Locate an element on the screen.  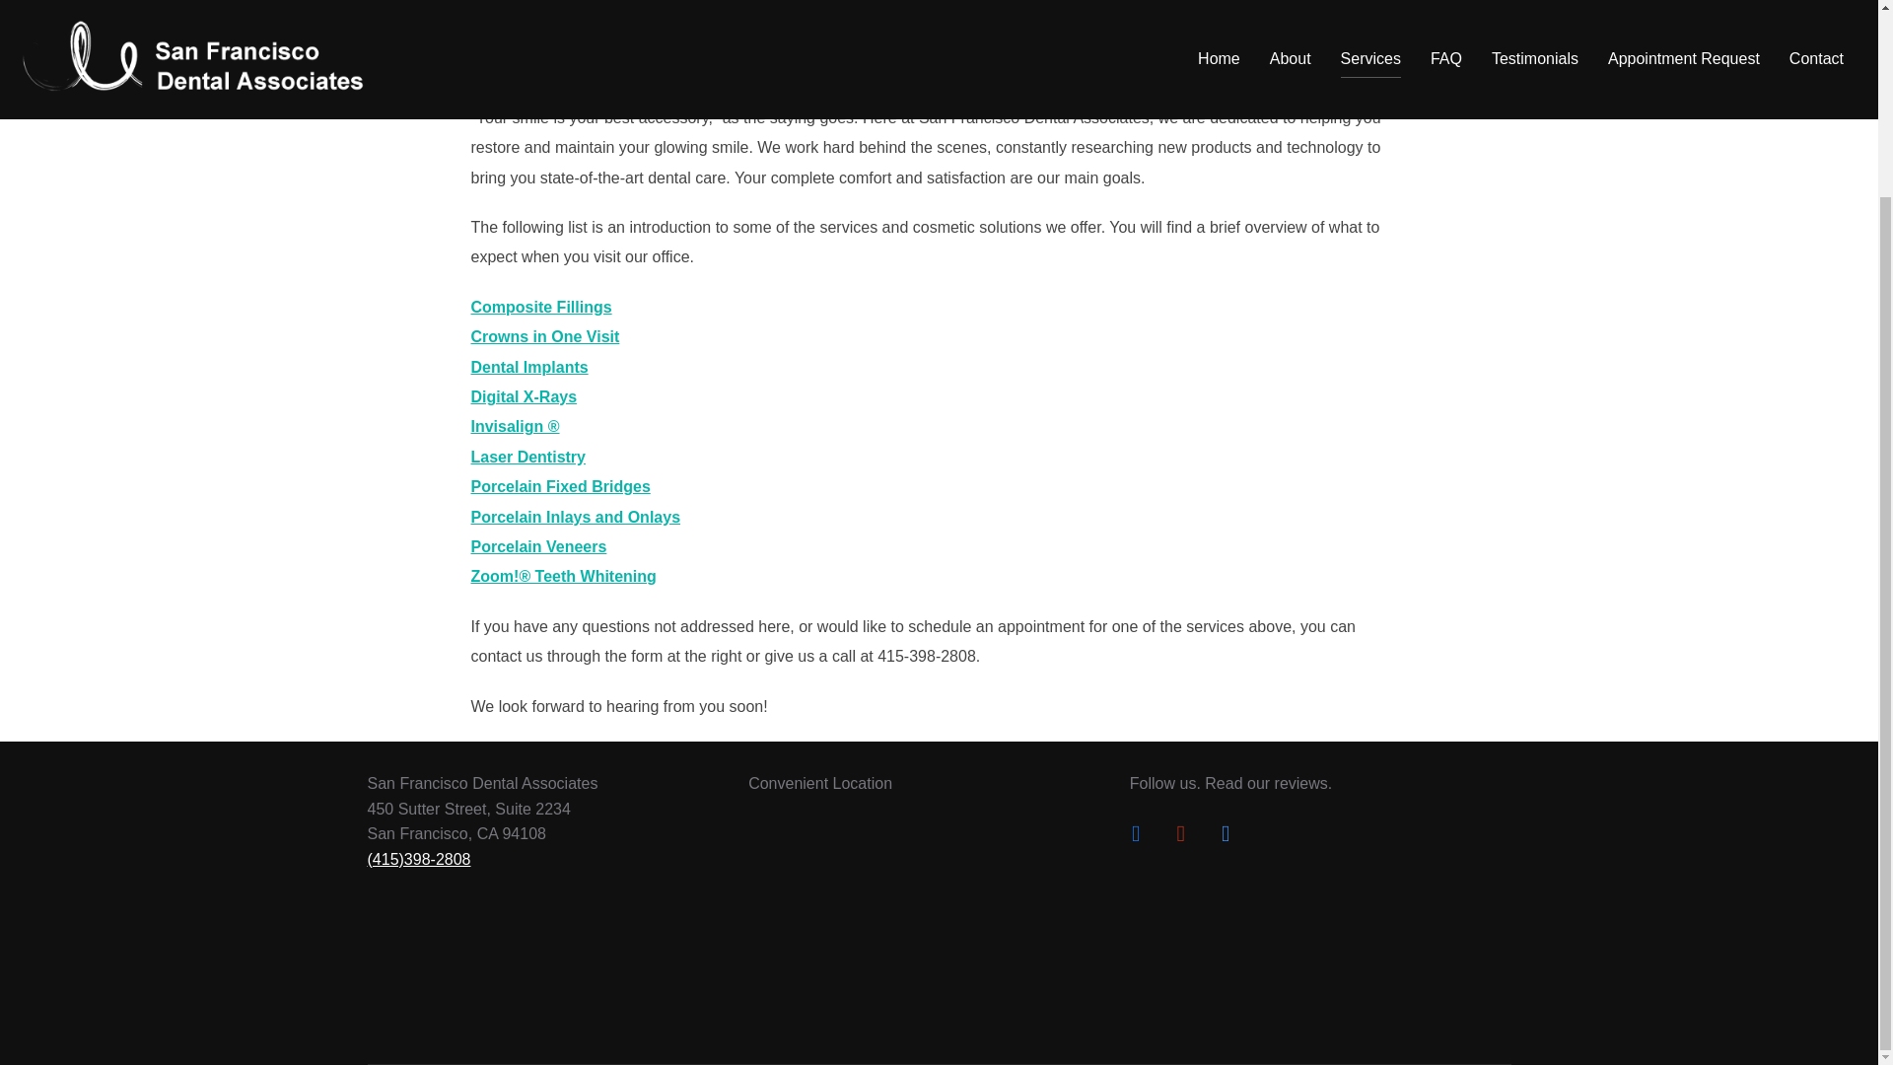
Porcelain Veneers is located at coordinates (539, 546).